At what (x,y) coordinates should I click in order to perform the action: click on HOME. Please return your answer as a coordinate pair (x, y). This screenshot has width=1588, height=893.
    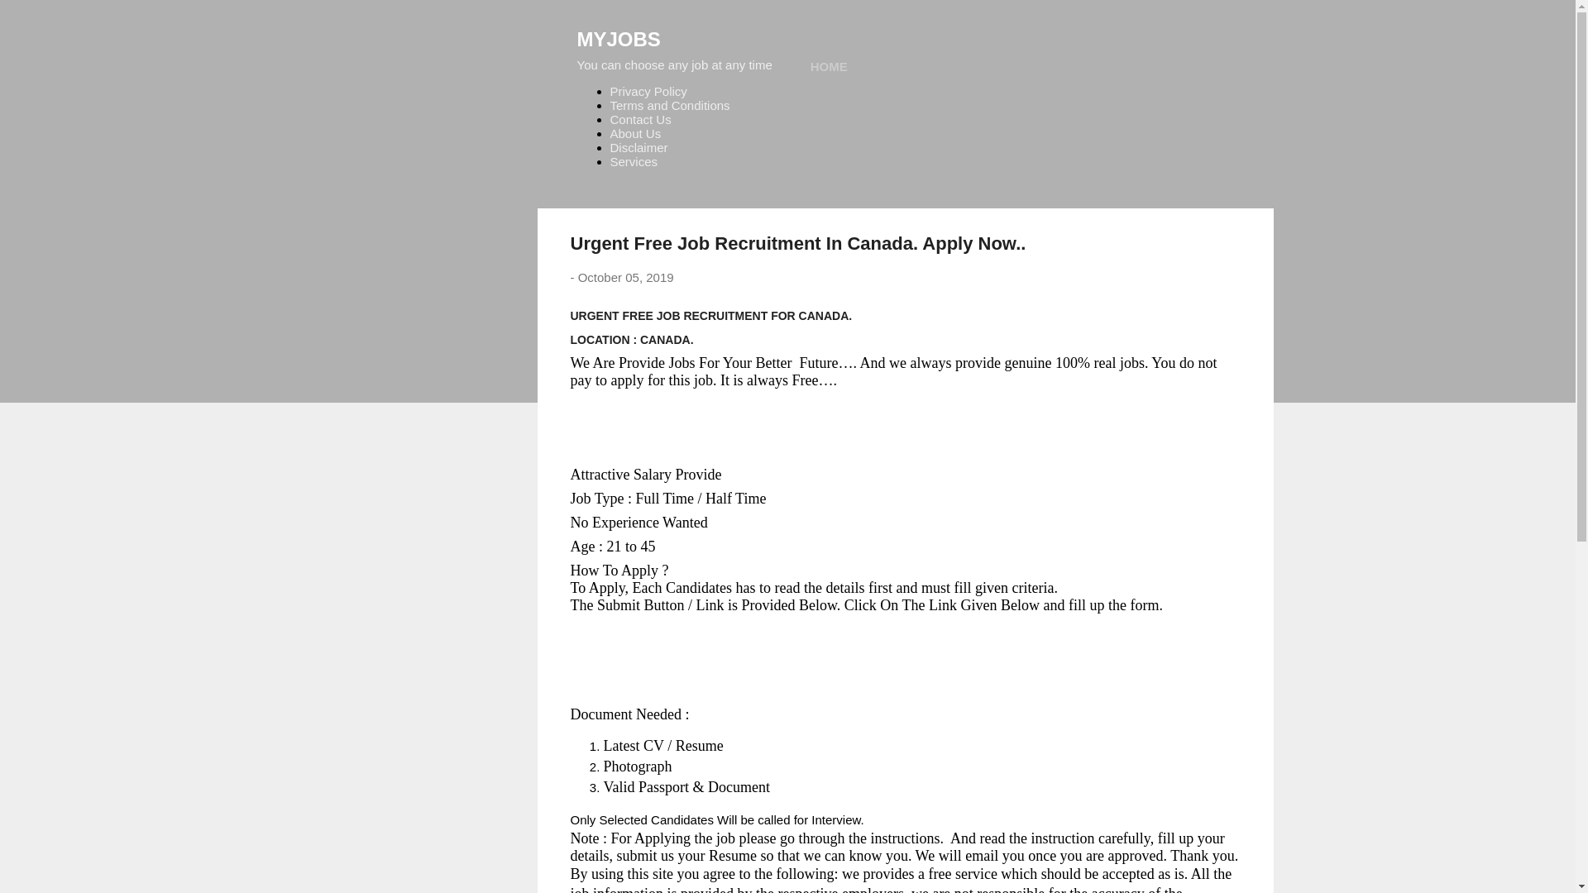
    Looking at the image, I should click on (829, 66).